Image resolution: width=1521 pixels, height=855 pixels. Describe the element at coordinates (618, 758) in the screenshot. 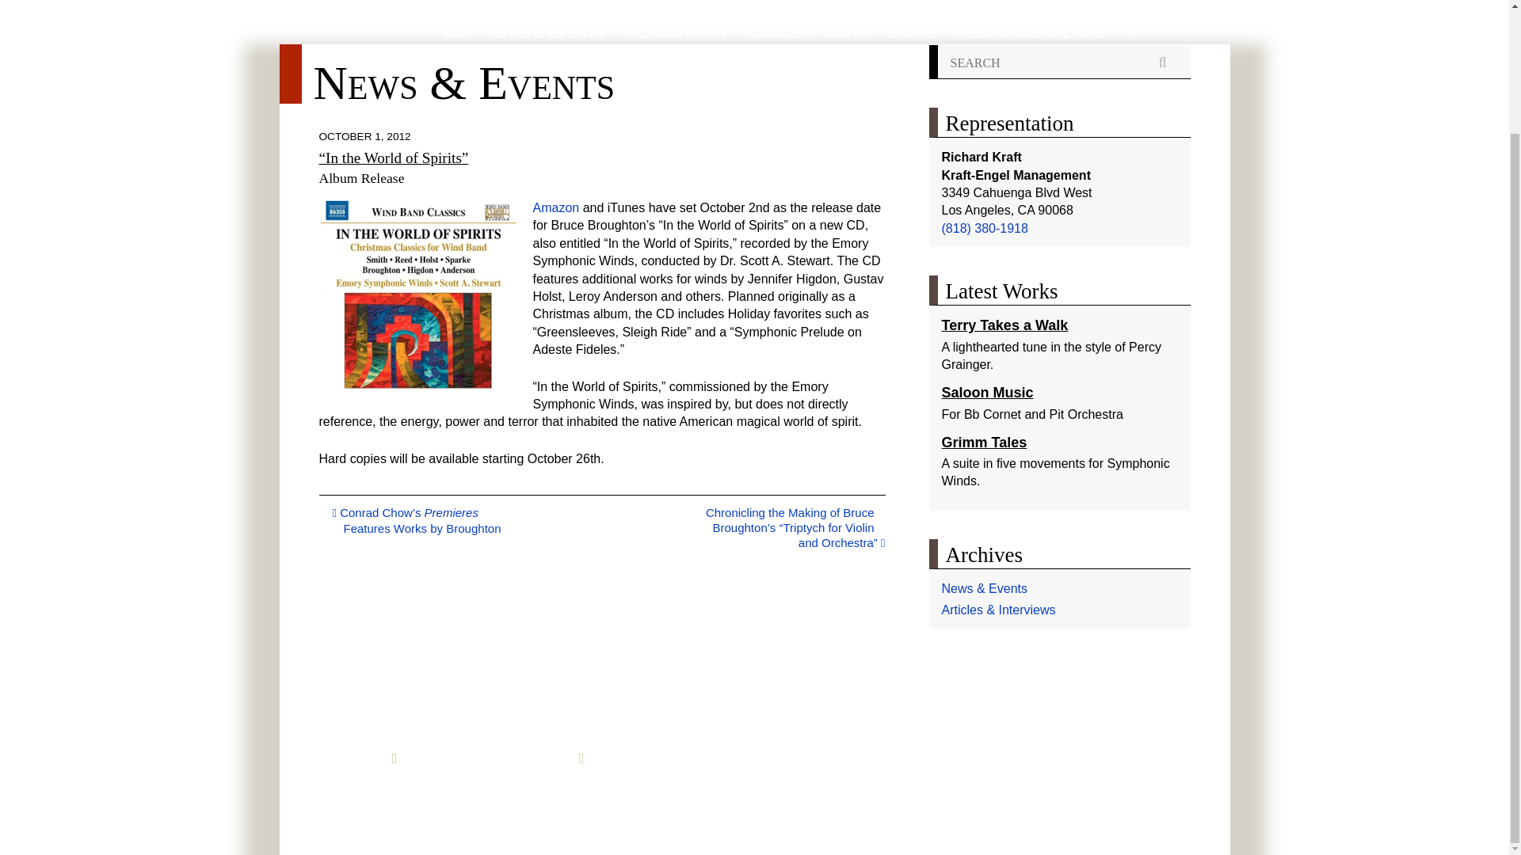

I see `CONTACT` at that location.